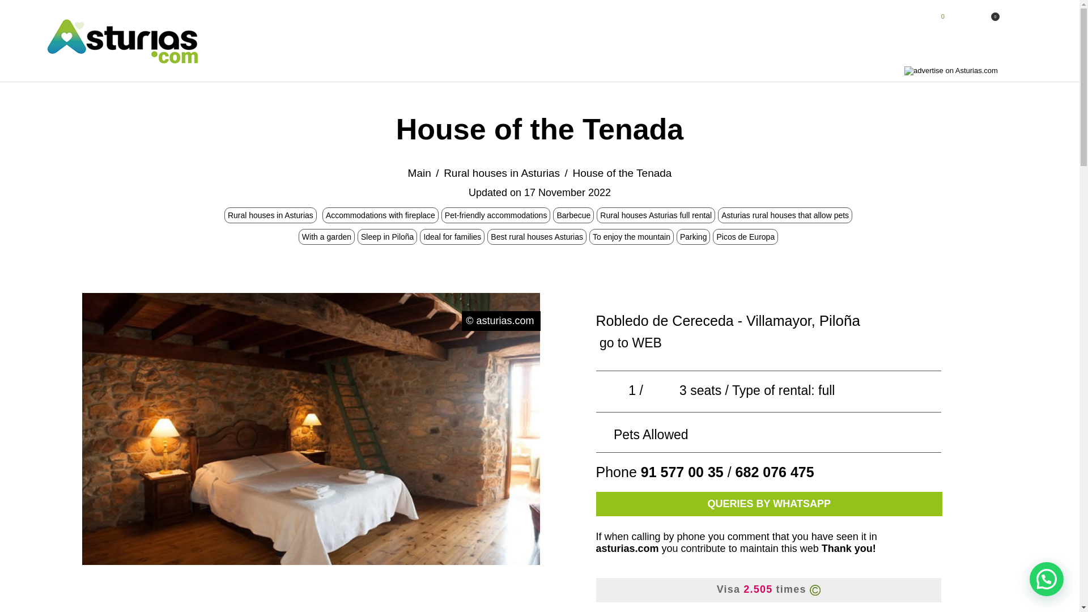 This screenshot has height=612, width=1088. Describe the element at coordinates (496, 215) in the screenshot. I see `go to Accommodations that allow pets` at that location.